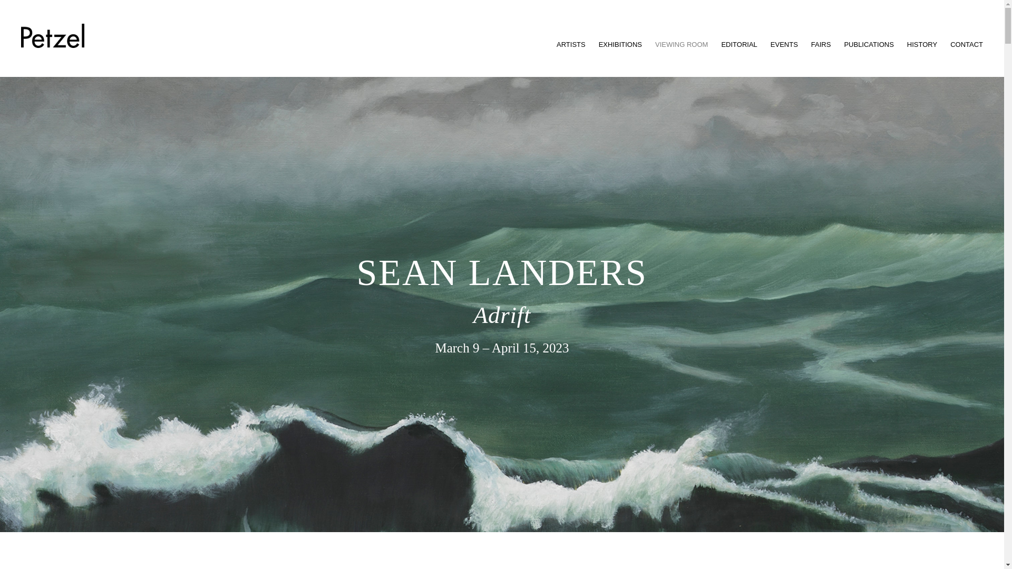 The image size is (1012, 569). What do you see at coordinates (784, 44) in the screenshot?
I see `EVENTS` at bounding box center [784, 44].